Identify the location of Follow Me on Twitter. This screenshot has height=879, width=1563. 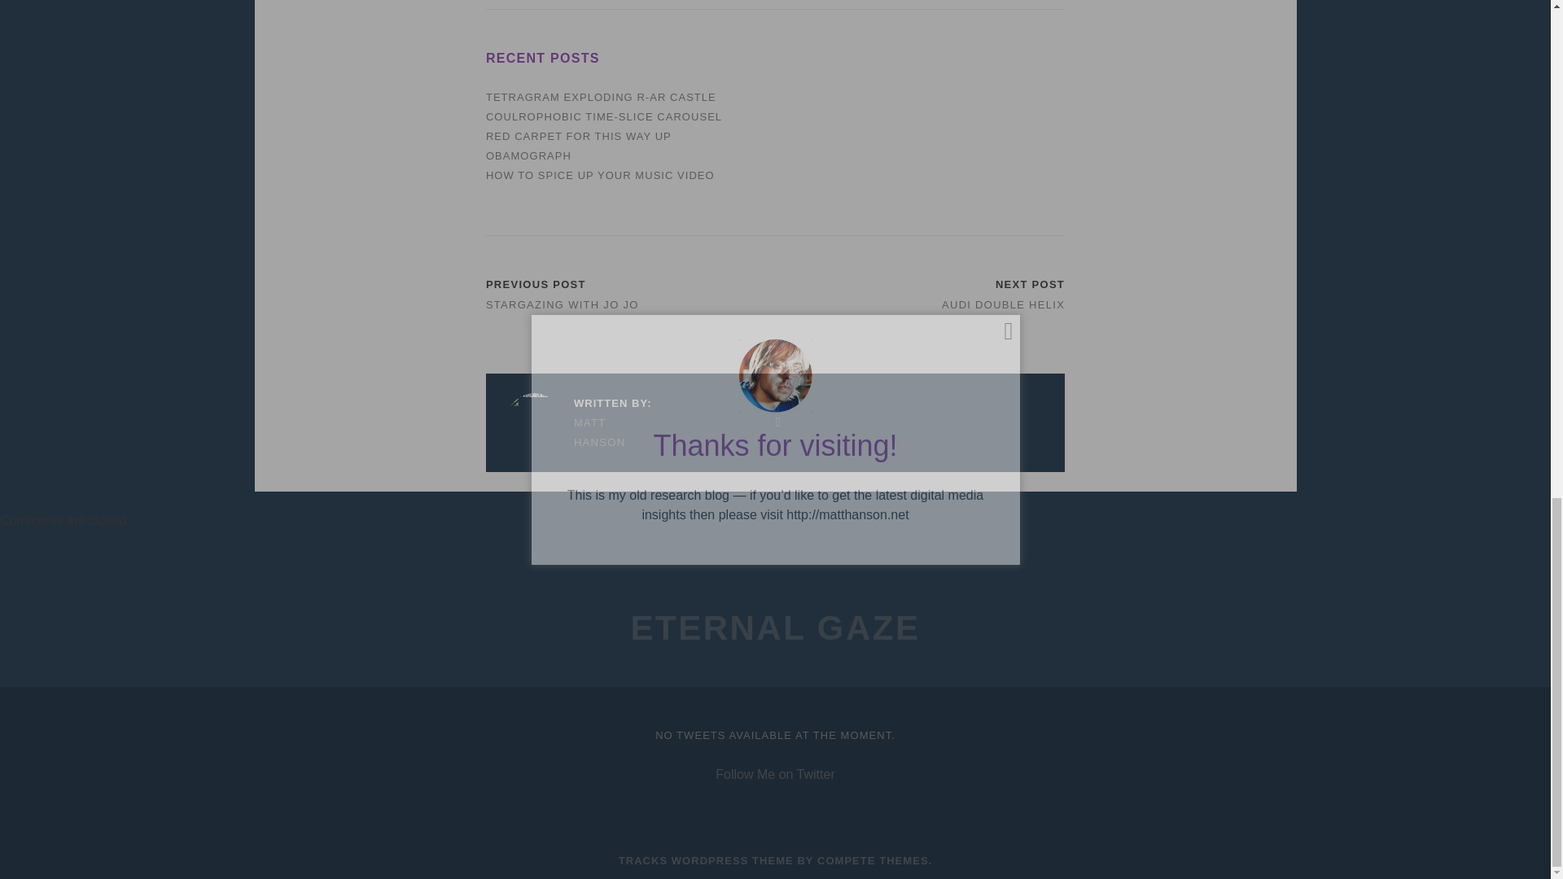
(775, 774).